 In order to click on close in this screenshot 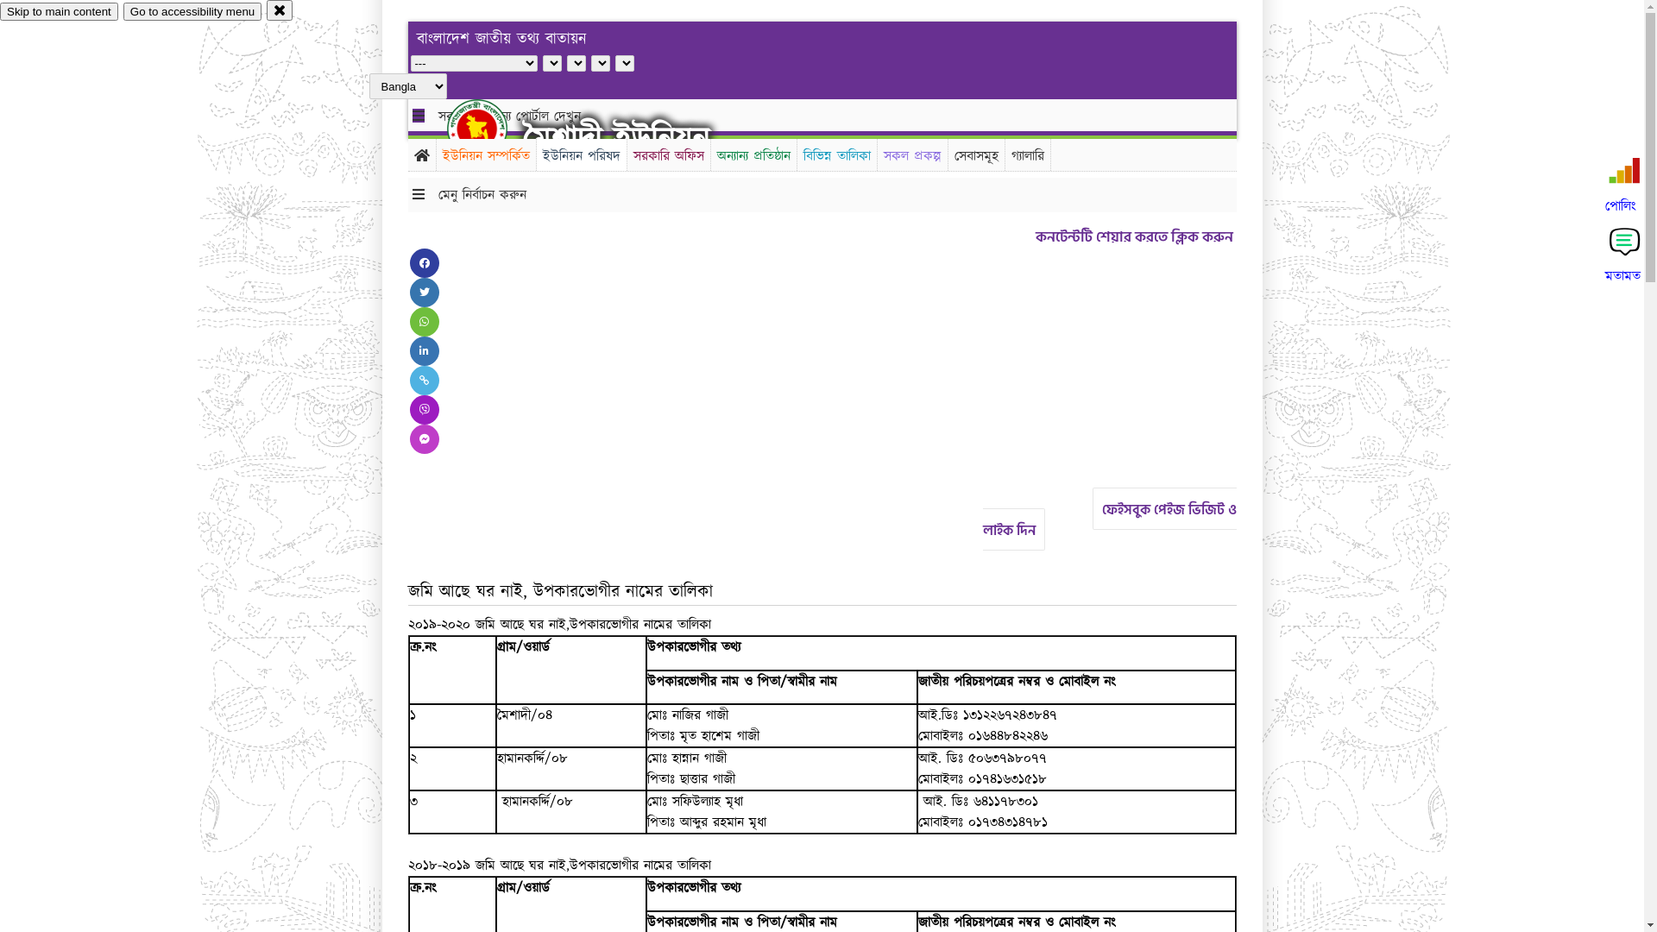, I will do `click(280, 10)`.